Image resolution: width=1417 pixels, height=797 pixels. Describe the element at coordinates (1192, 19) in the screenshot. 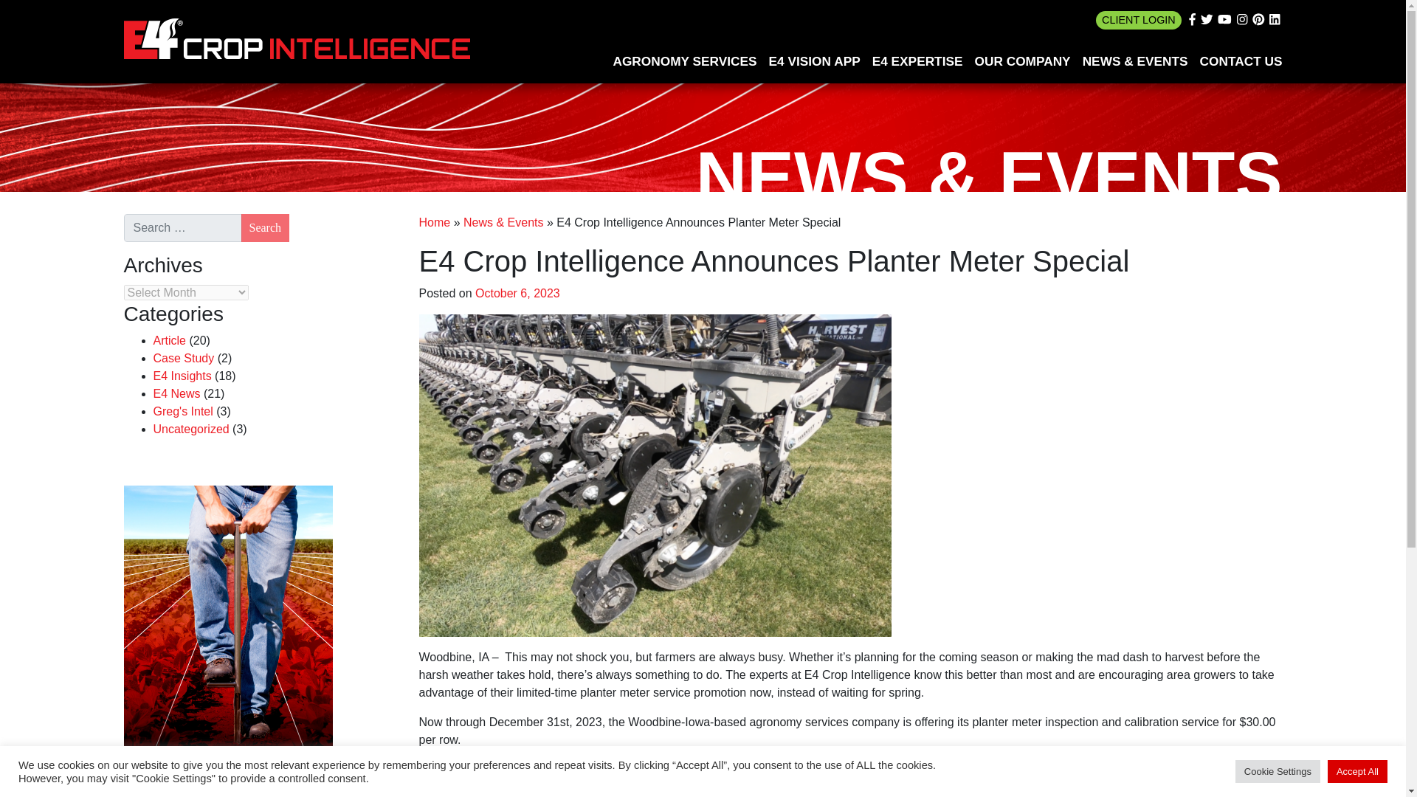

I see `Follow us on Facebook` at that location.